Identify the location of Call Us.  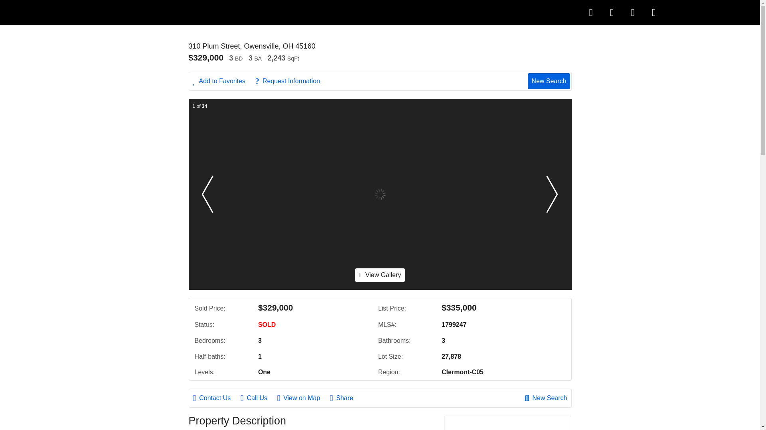
(258, 398).